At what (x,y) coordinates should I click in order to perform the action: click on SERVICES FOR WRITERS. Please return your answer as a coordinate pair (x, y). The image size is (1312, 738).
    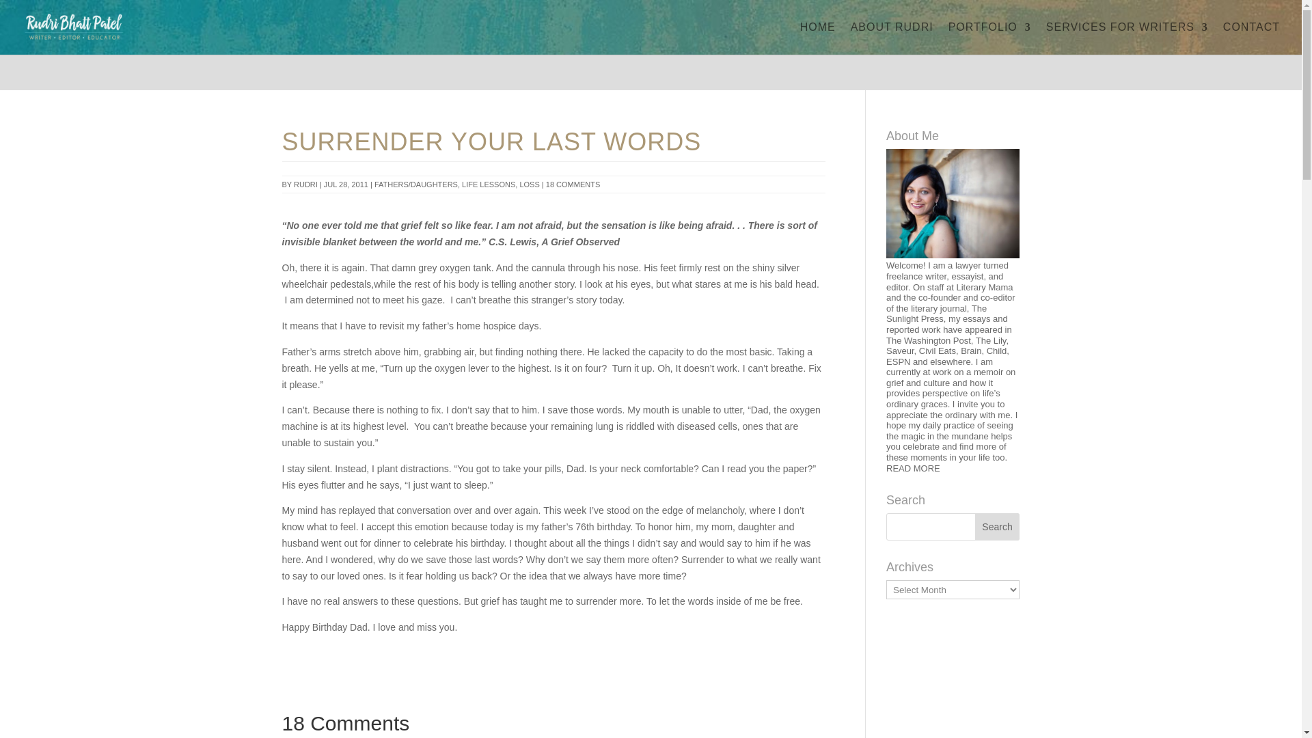
    Looking at the image, I should click on (1127, 38).